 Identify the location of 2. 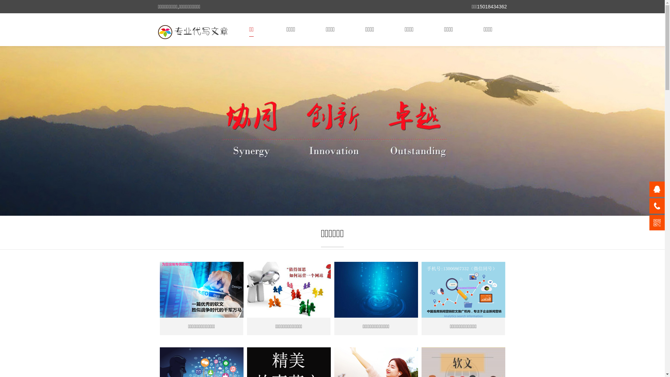
(328, 206).